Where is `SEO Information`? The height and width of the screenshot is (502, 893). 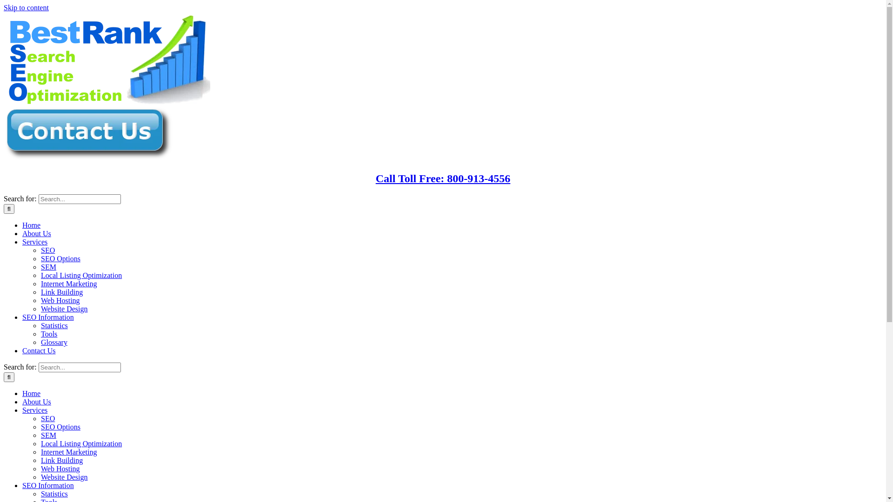 SEO Information is located at coordinates (48, 485).